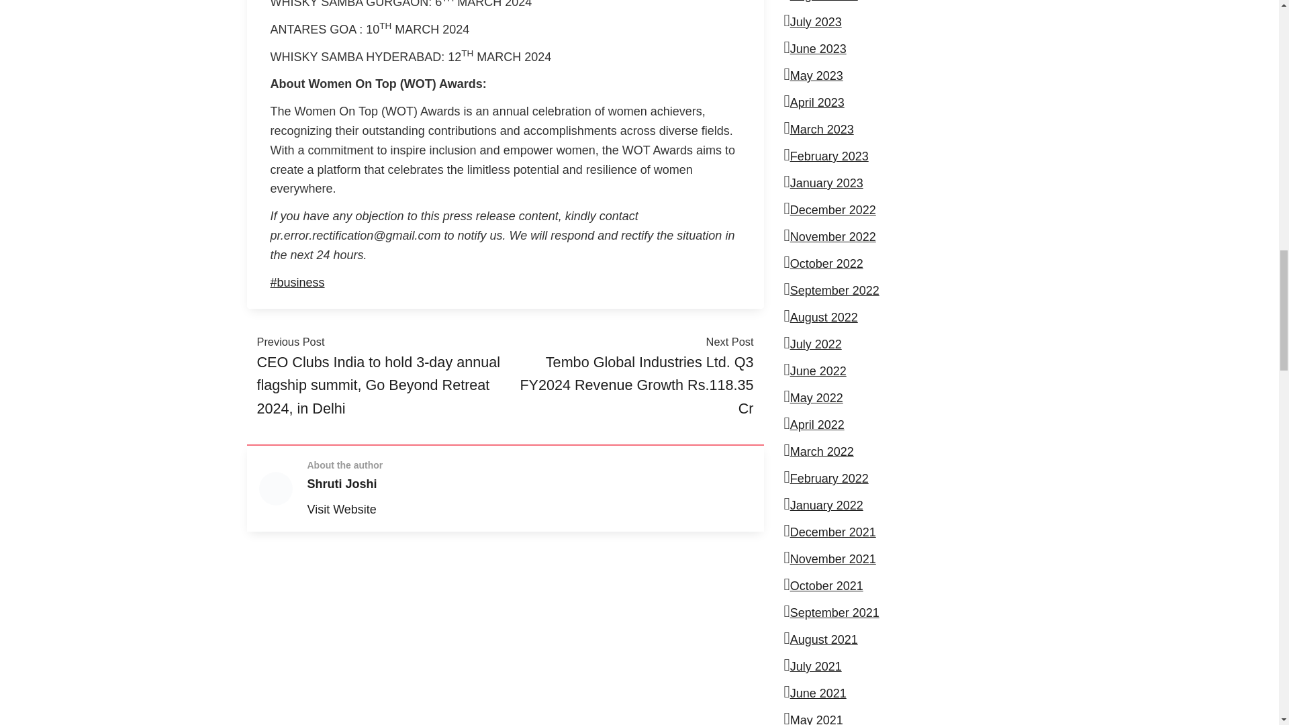 The width and height of the screenshot is (1289, 725). Describe the element at coordinates (342, 509) in the screenshot. I see `Visit Website` at that location.